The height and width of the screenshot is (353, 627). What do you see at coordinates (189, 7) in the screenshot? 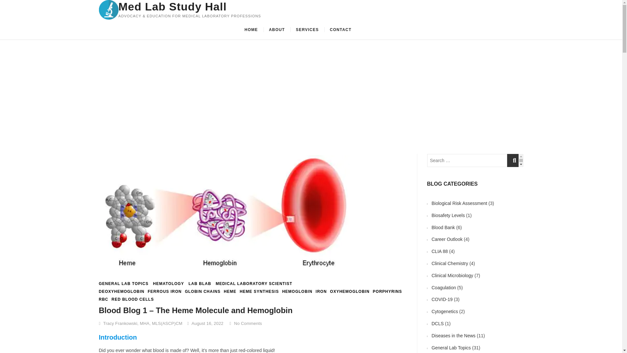
I see `Med Lab Study Hall` at bounding box center [189, 7].